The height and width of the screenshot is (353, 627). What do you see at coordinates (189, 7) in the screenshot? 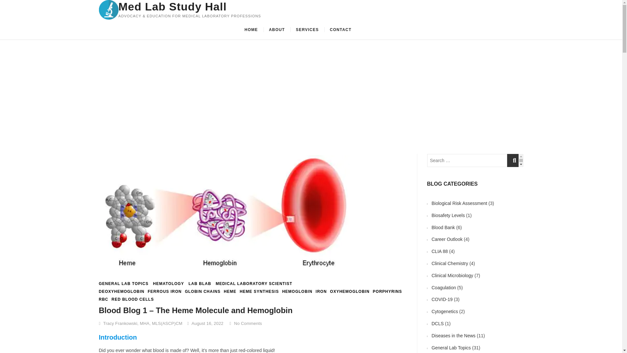
I see `Med Lab Study Hall` at bounding box center [189, 7].